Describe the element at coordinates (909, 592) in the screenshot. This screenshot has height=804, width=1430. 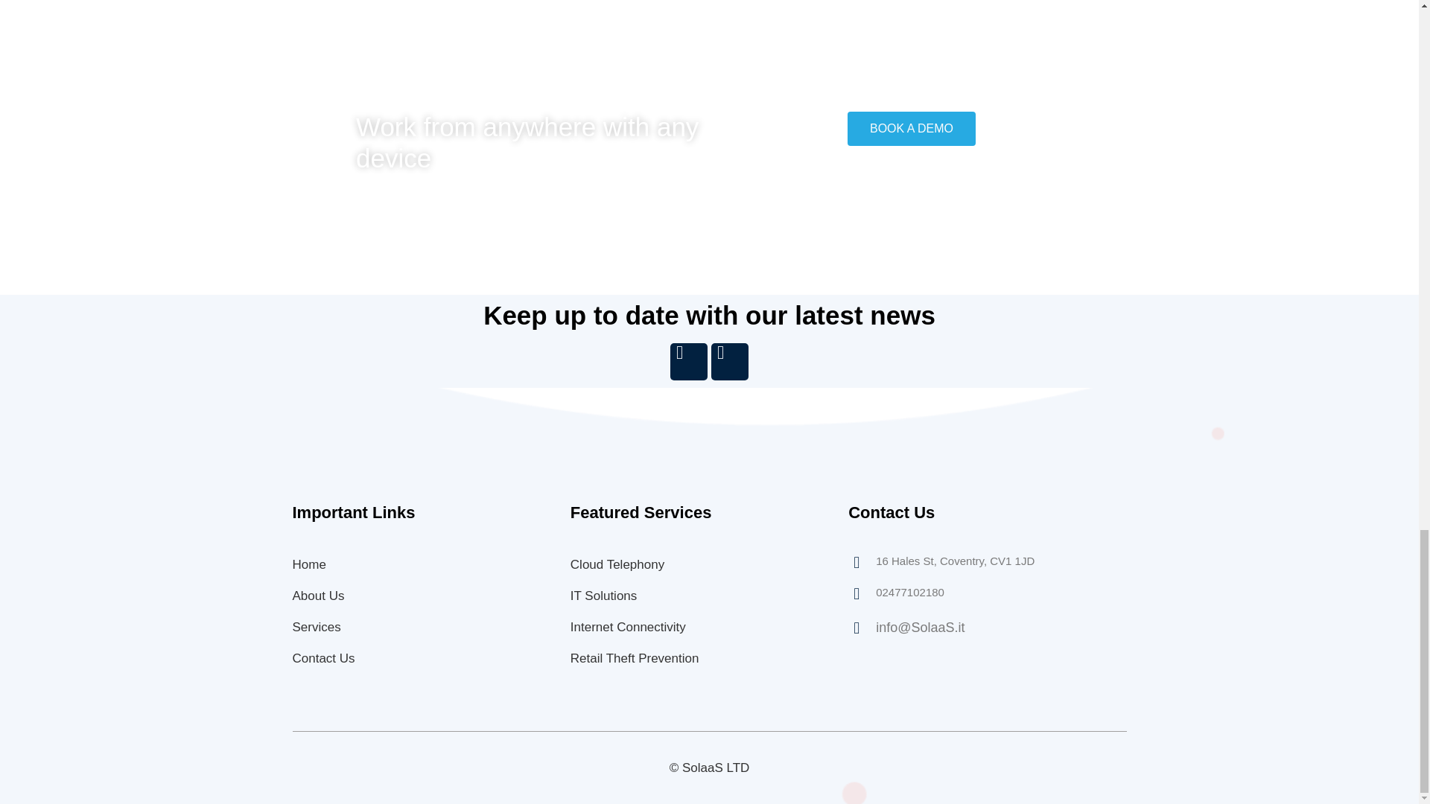
I see `02477102180` at that location.